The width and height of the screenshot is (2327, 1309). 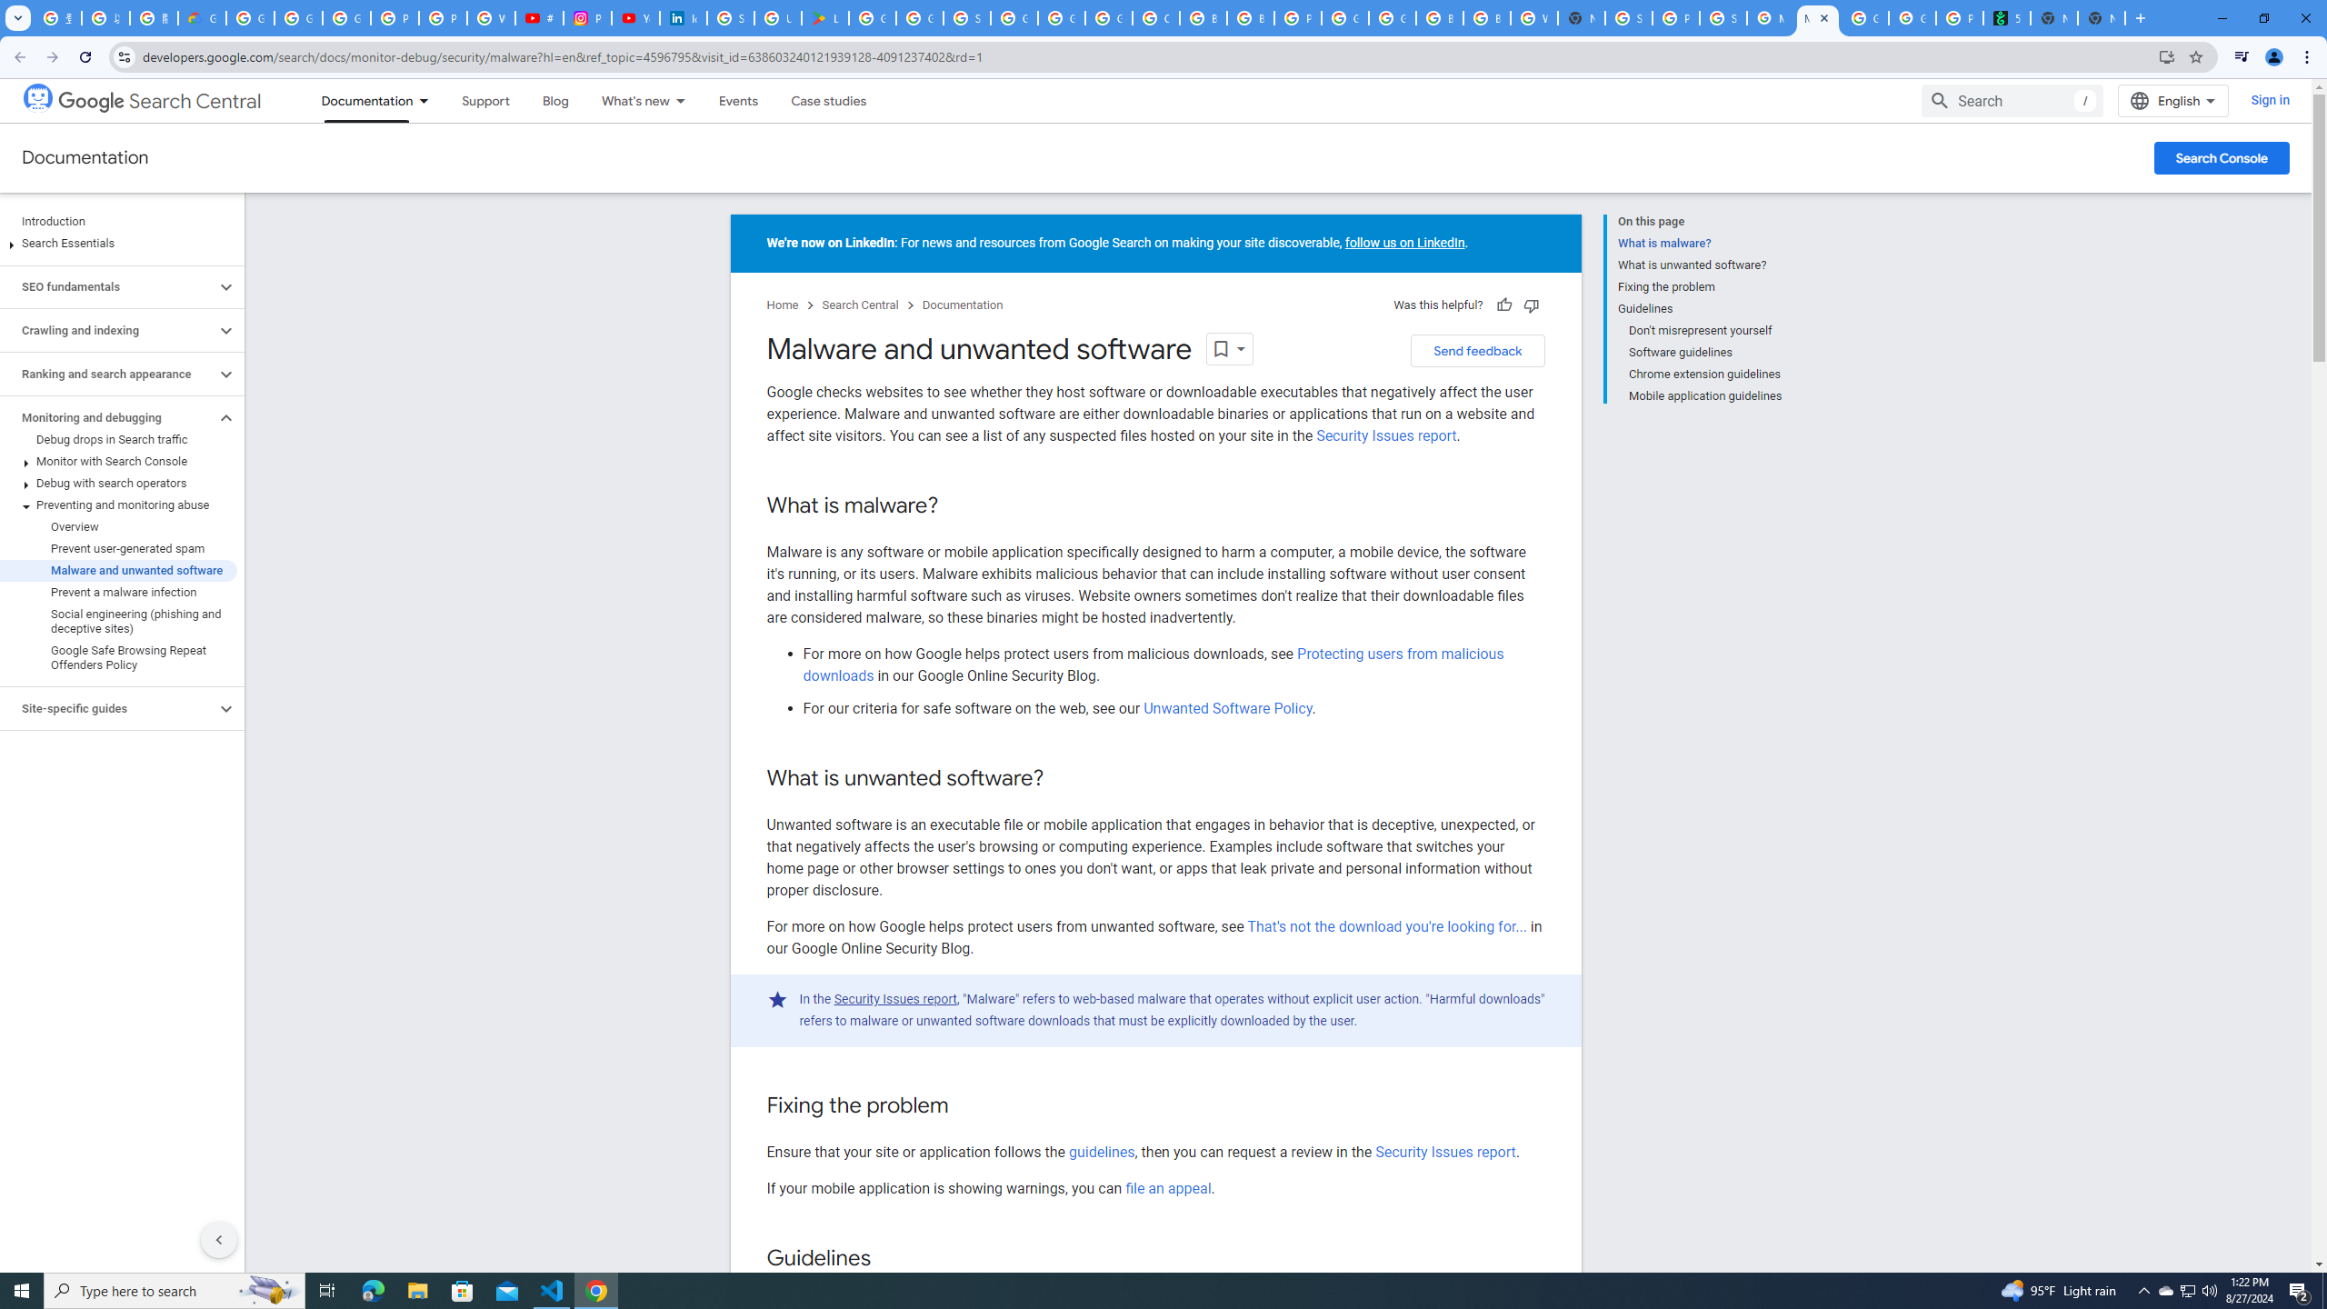 What do you see at coordinates (627, 100) in the screenshot?
I see `What's new` at bounding box center [627, 100].